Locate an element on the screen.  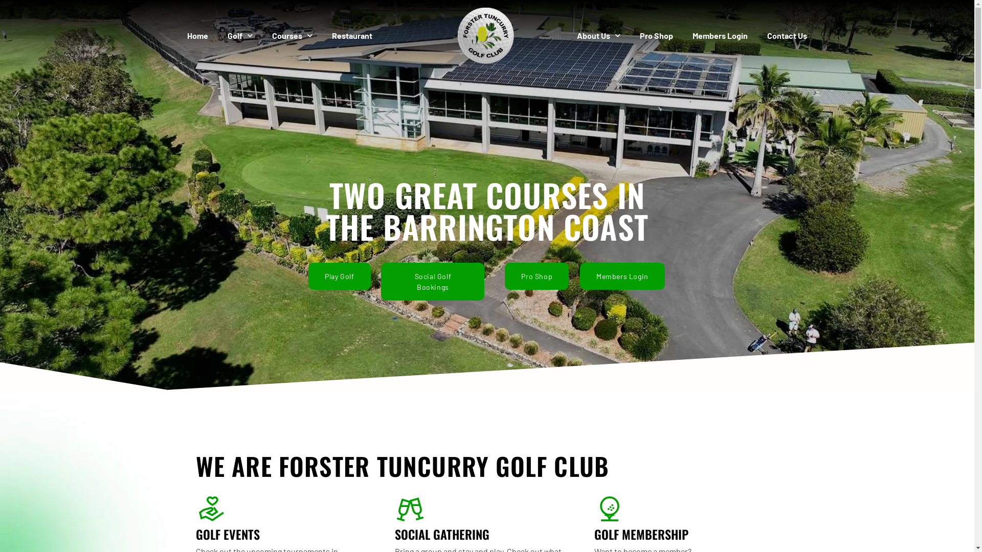
Members Login is located at coordinates (622, 276).